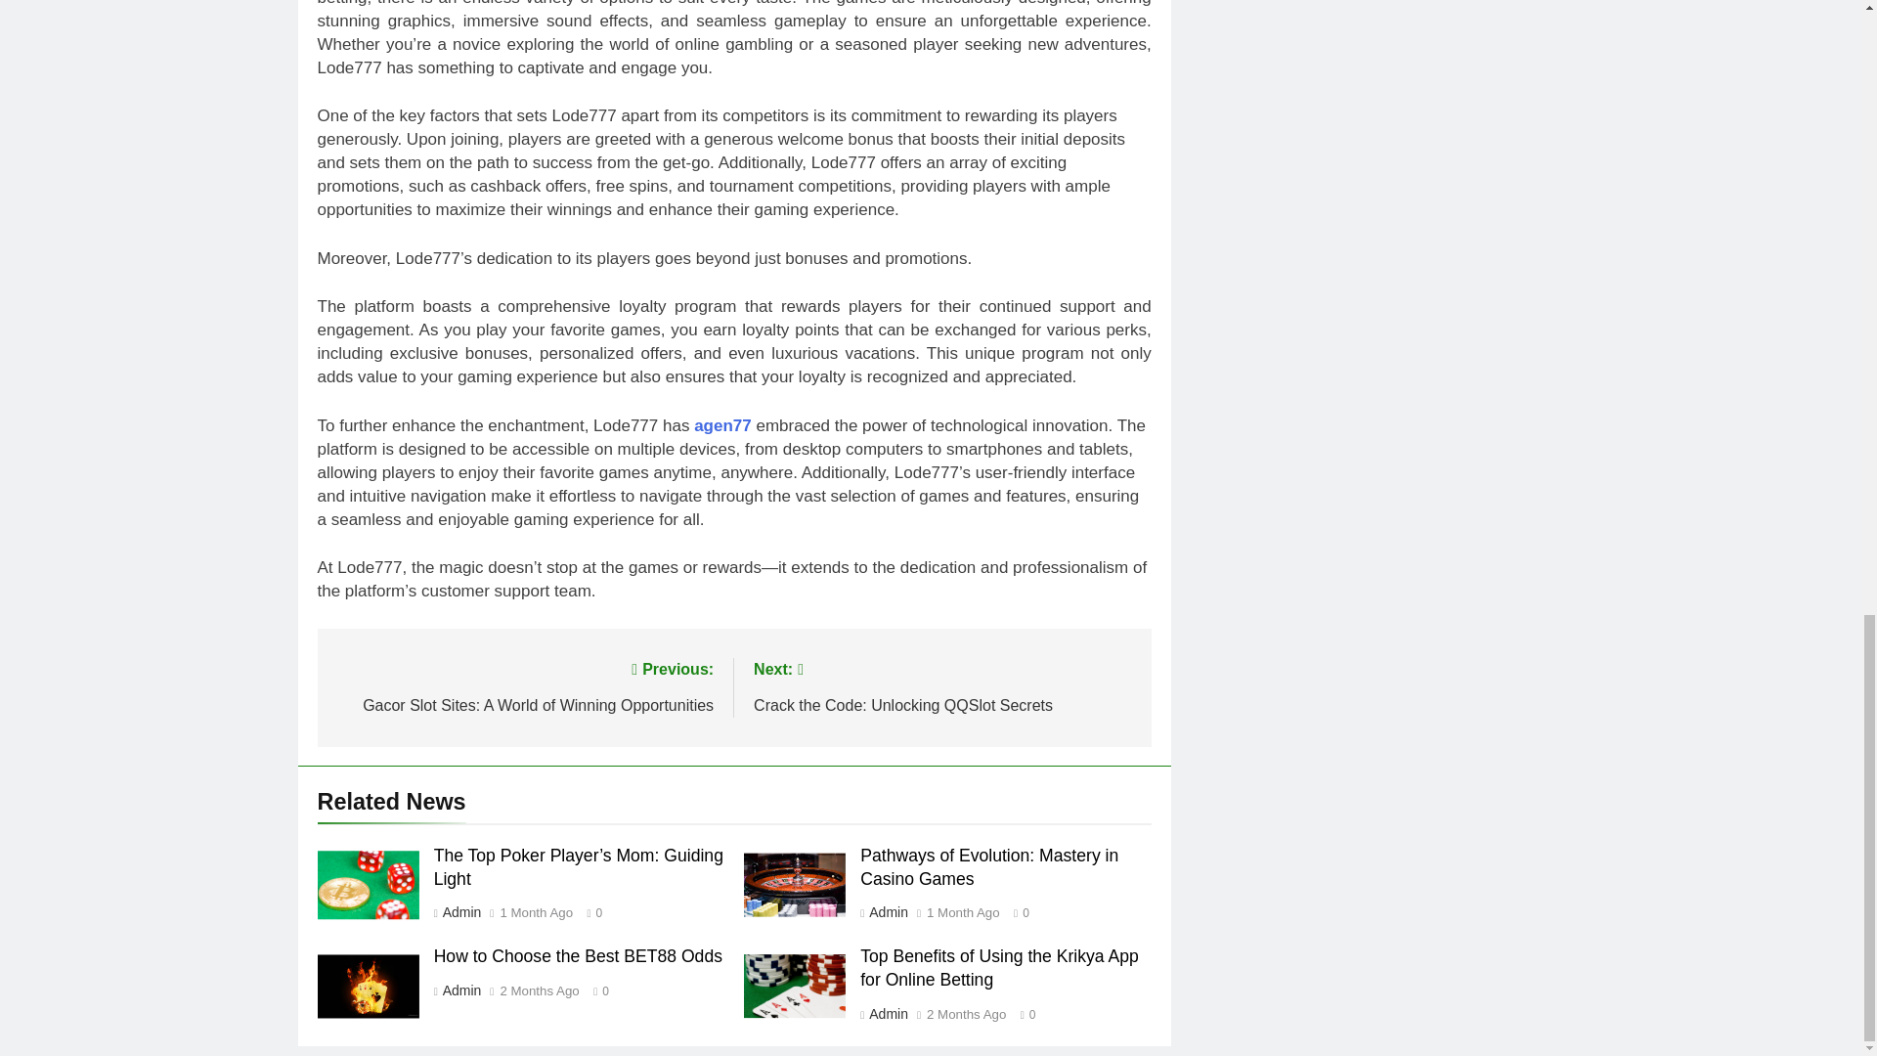  I want to click on How to Choose the Best BET88 Odds, so click(578, 956).